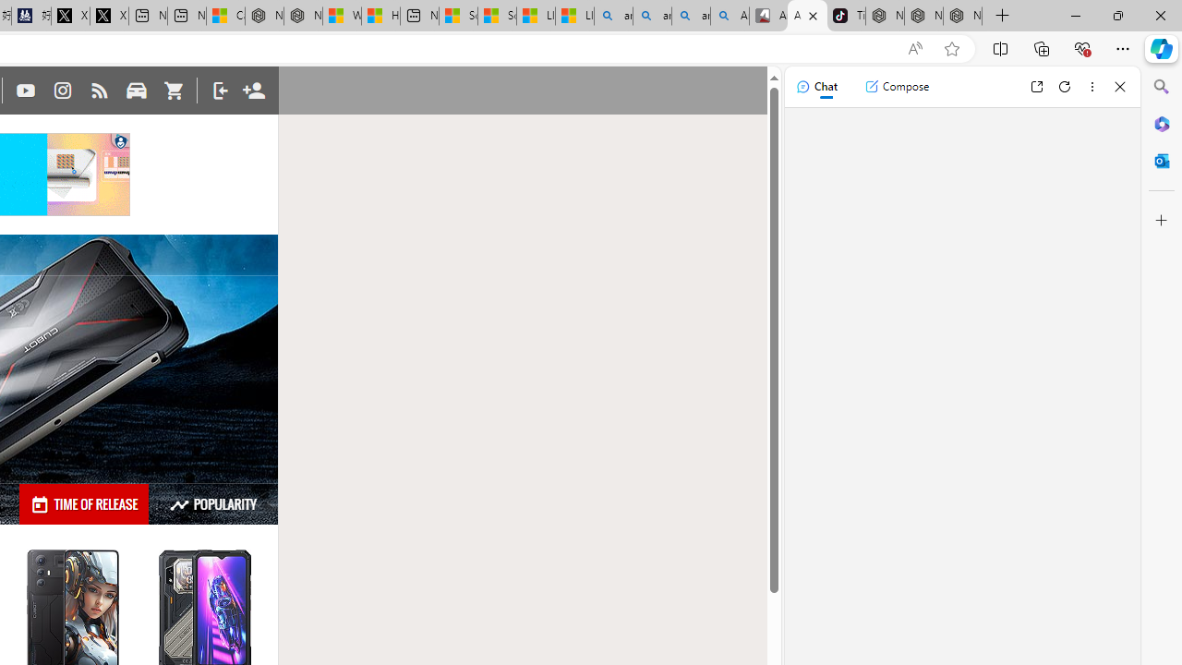 The height and width of the screenshot is (665, 1182). What do you see at coordinates (122, 140) in the screenshot?
I see `Class: qc-adchoices-icon` at bounding box center [122, 140].